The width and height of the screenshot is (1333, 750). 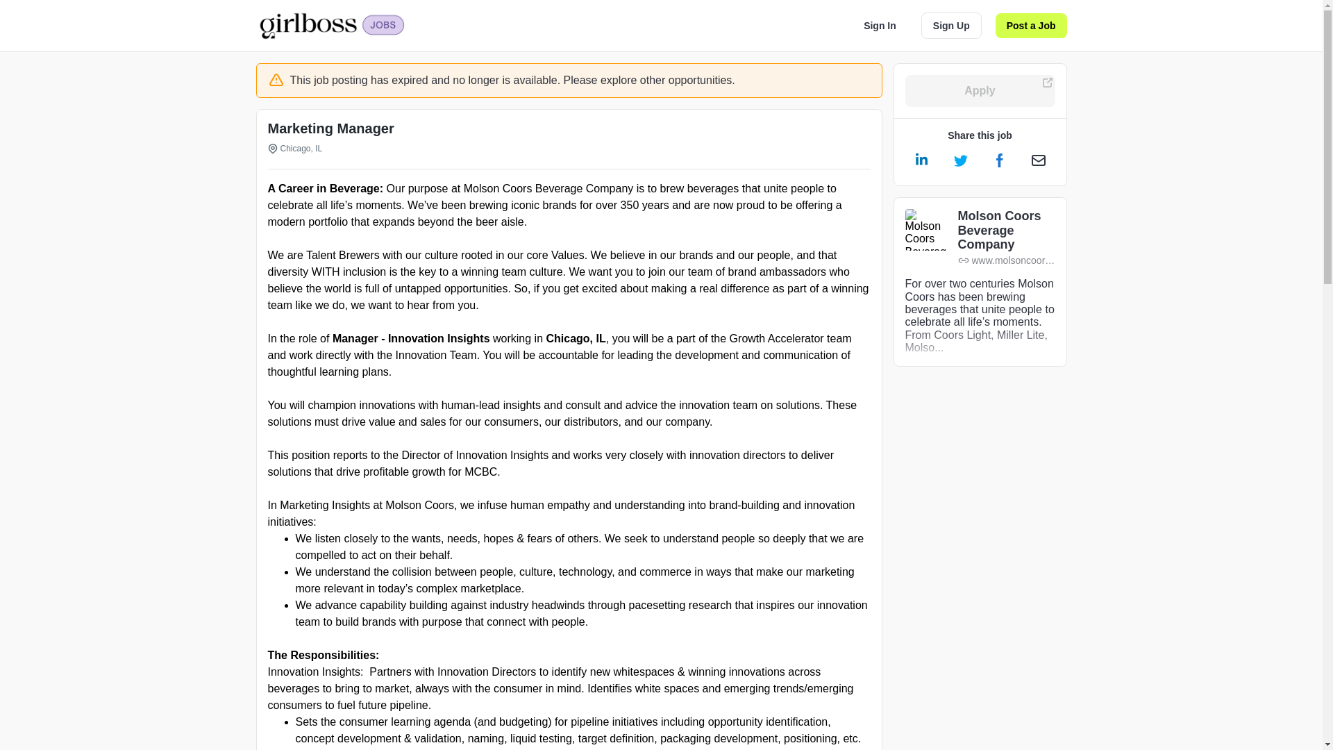 What do you see at coordinates (951, 26) in the screenshot?
I see `Sign Up` at bounding box center [951, 26].